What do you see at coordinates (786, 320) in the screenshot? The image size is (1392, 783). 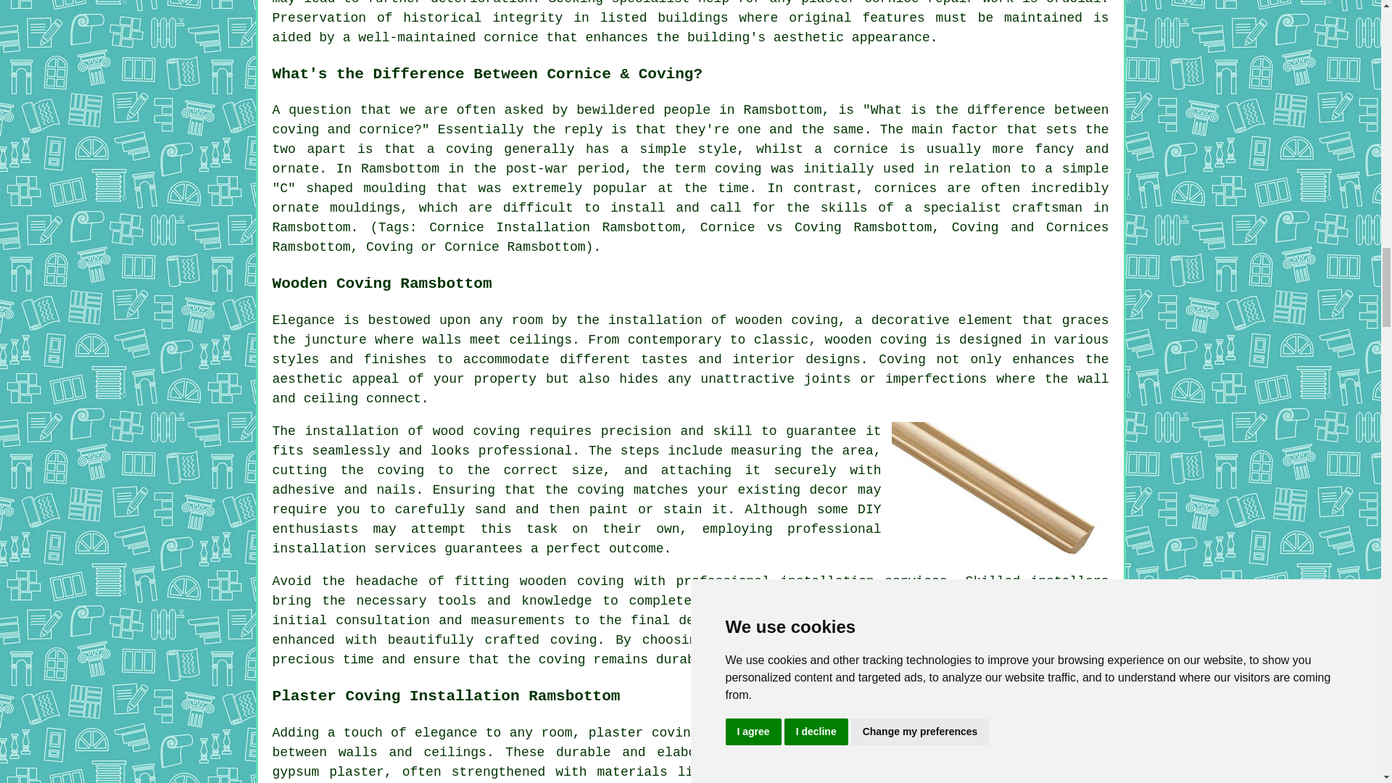 I see `wooden coving` at bounding box center [786, 320].